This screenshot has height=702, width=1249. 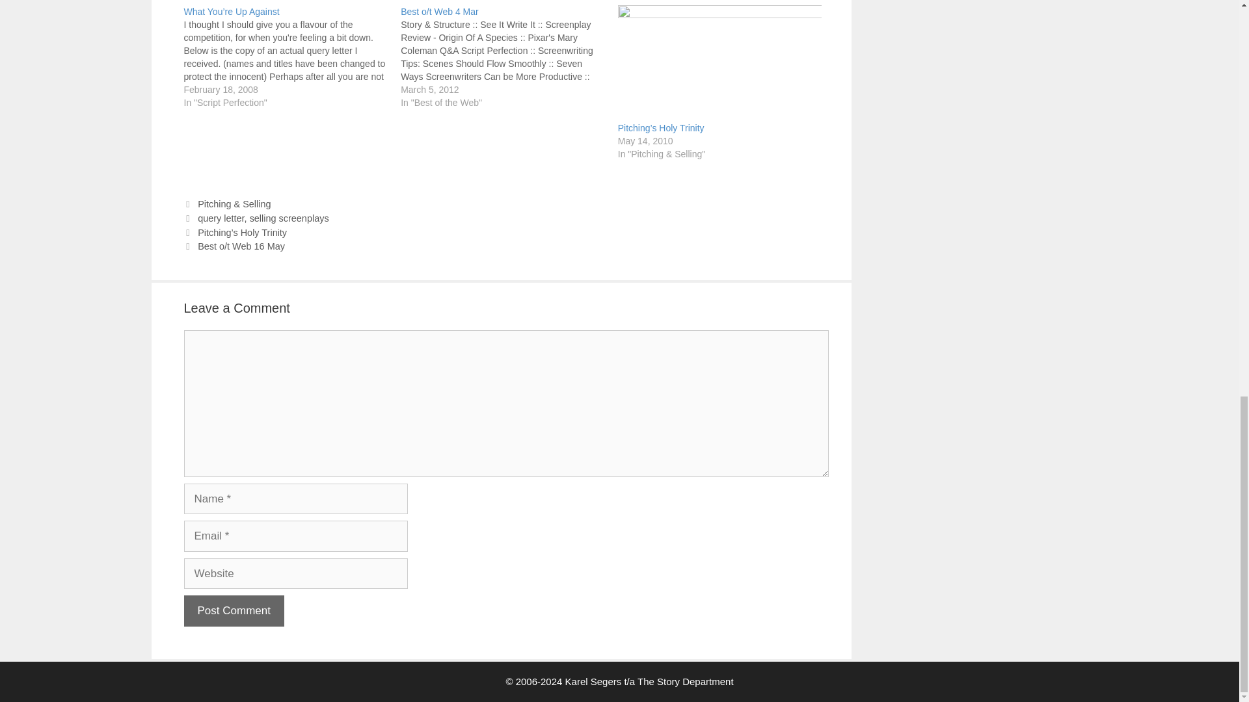 I want to click on query letter, so click(x=220, y=218).